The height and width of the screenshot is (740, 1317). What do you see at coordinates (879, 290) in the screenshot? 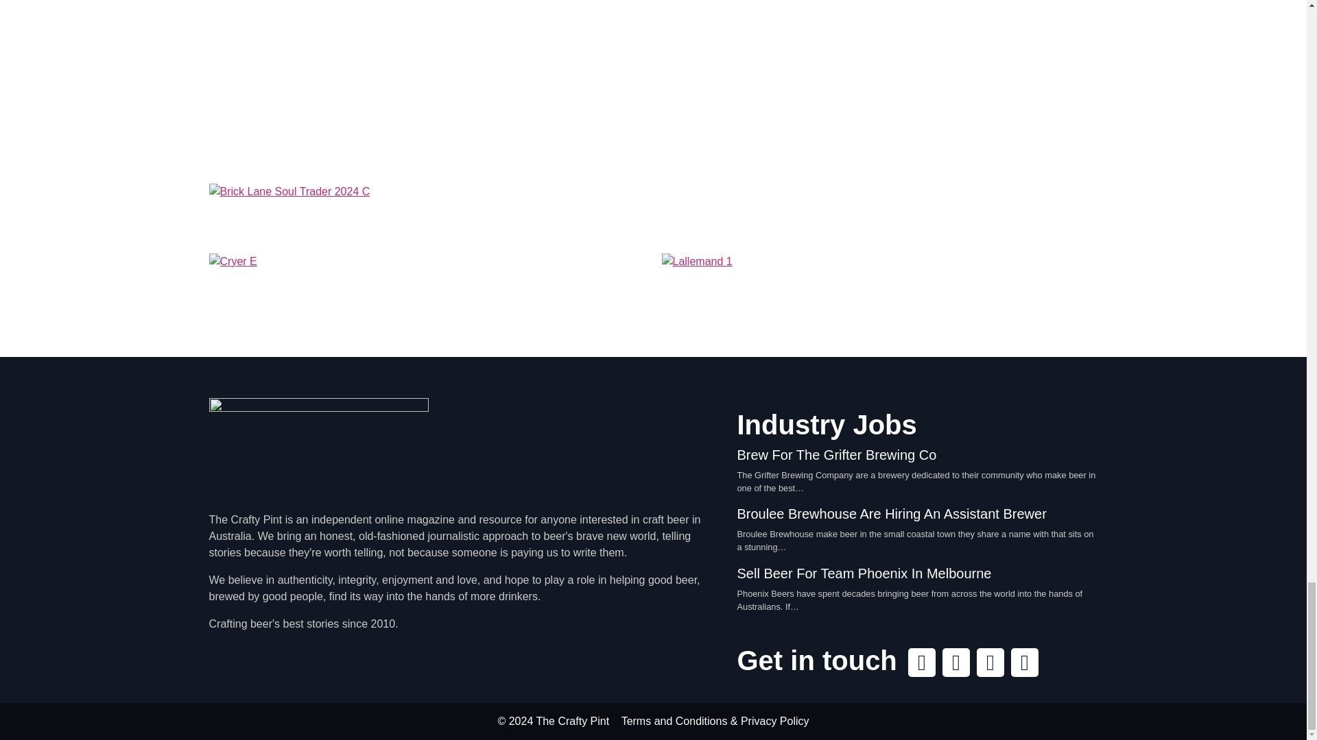
I see `Lallemand 1` at bounding box center [879, 290].